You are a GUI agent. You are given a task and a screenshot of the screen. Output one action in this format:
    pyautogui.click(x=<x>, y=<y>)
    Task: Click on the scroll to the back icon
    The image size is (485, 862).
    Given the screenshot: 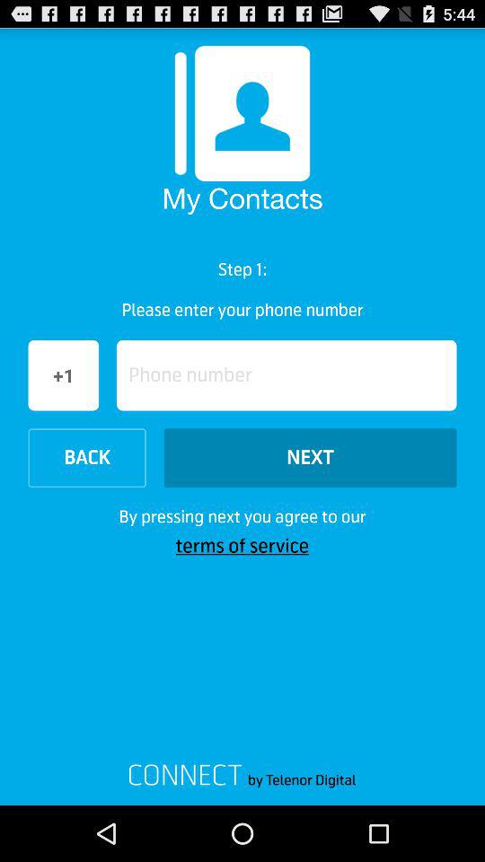 What is the action you would take?
    pyautogui.click(x=86, y=458)
    